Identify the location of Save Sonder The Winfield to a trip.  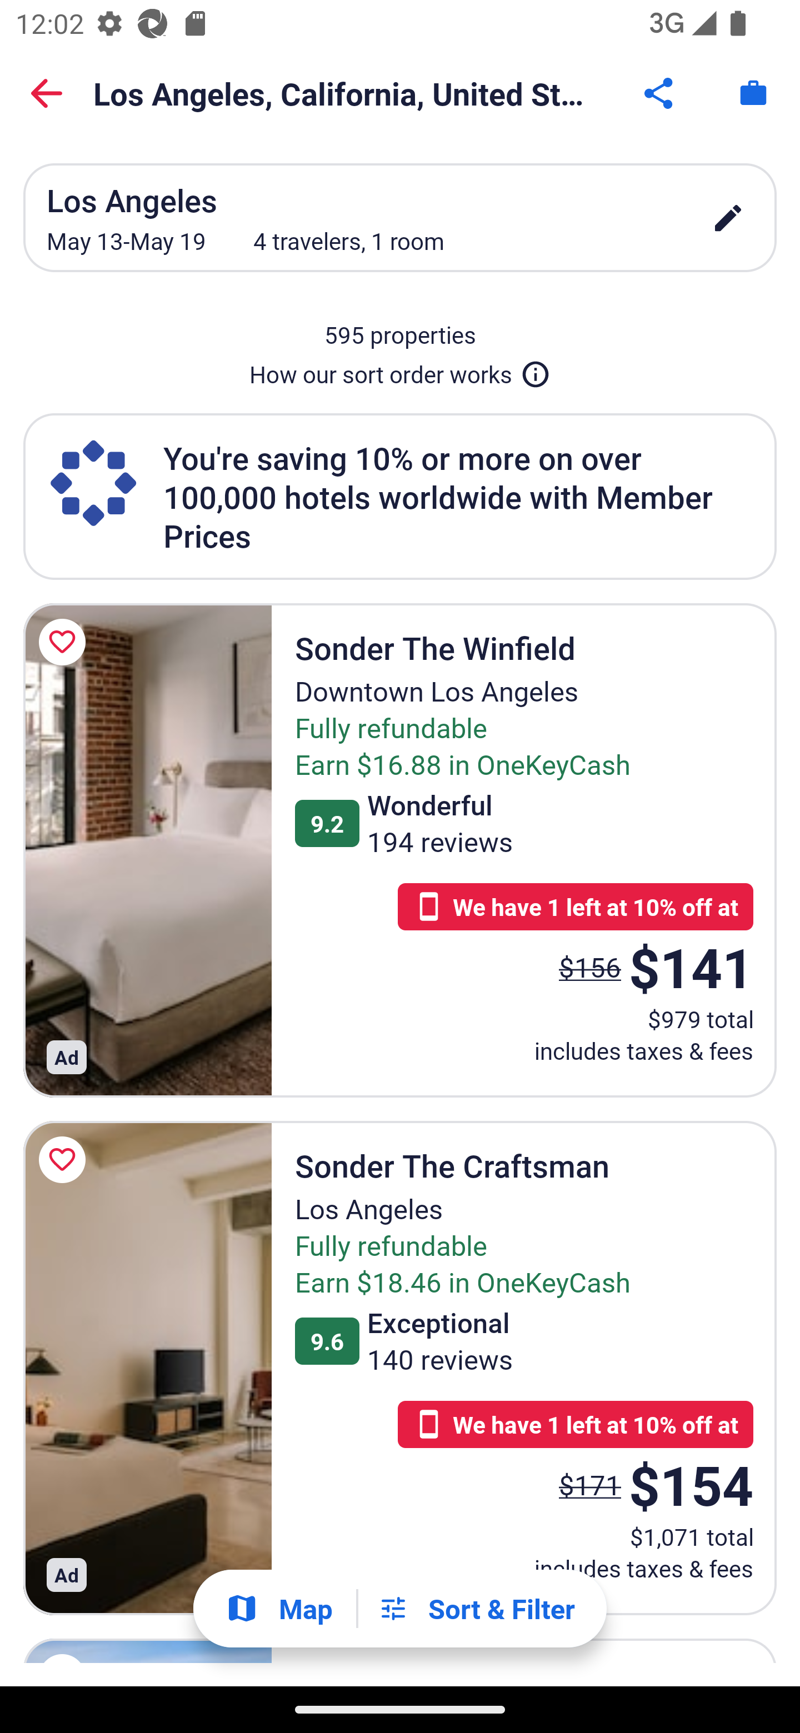
(66, 642).